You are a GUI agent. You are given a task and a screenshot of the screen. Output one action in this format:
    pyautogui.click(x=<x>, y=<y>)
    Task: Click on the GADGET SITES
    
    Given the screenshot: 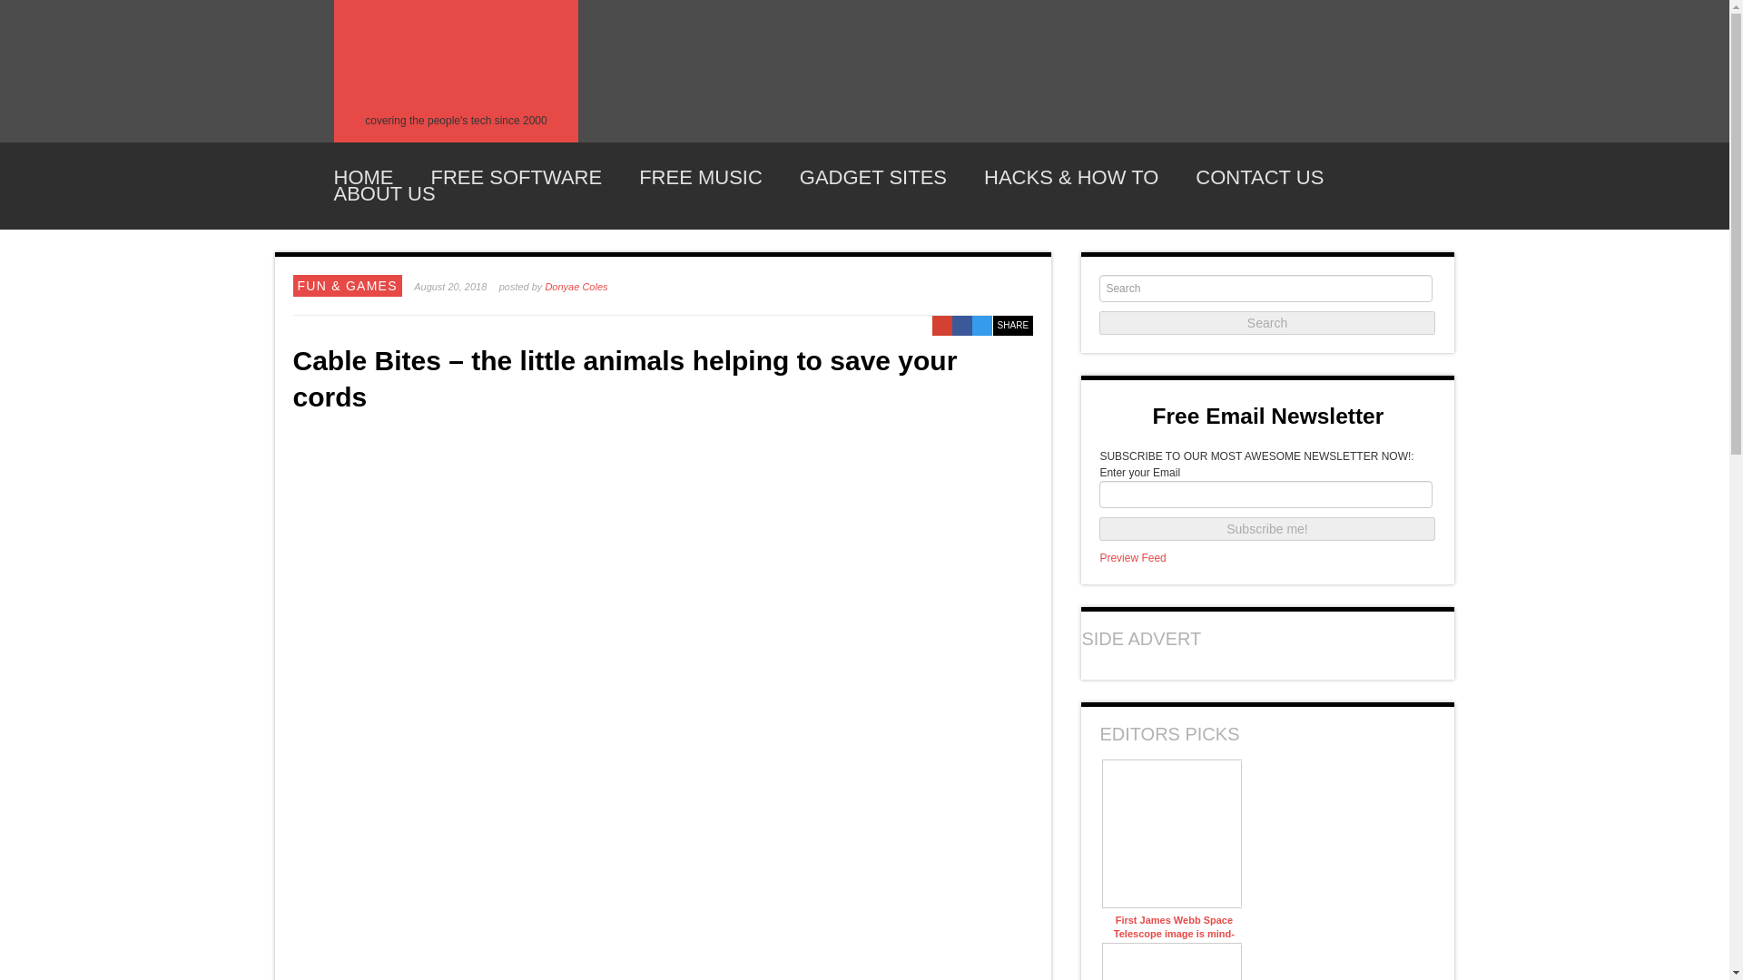 What is the action you would take?
    pyautogui.click(x=873, y=178)
    